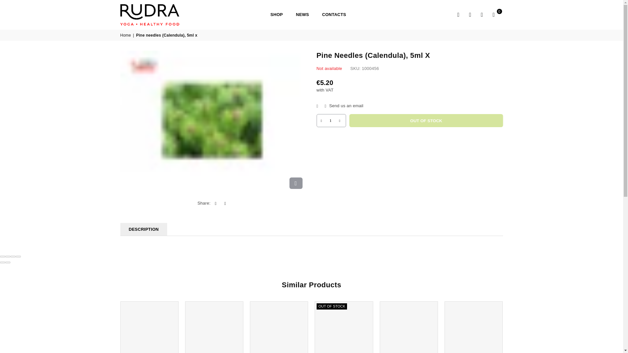 The width and height of the screenshot is (628, 353). Describe the element at coordinates (8, 256) in the screenshot. I see `Share` at that location.